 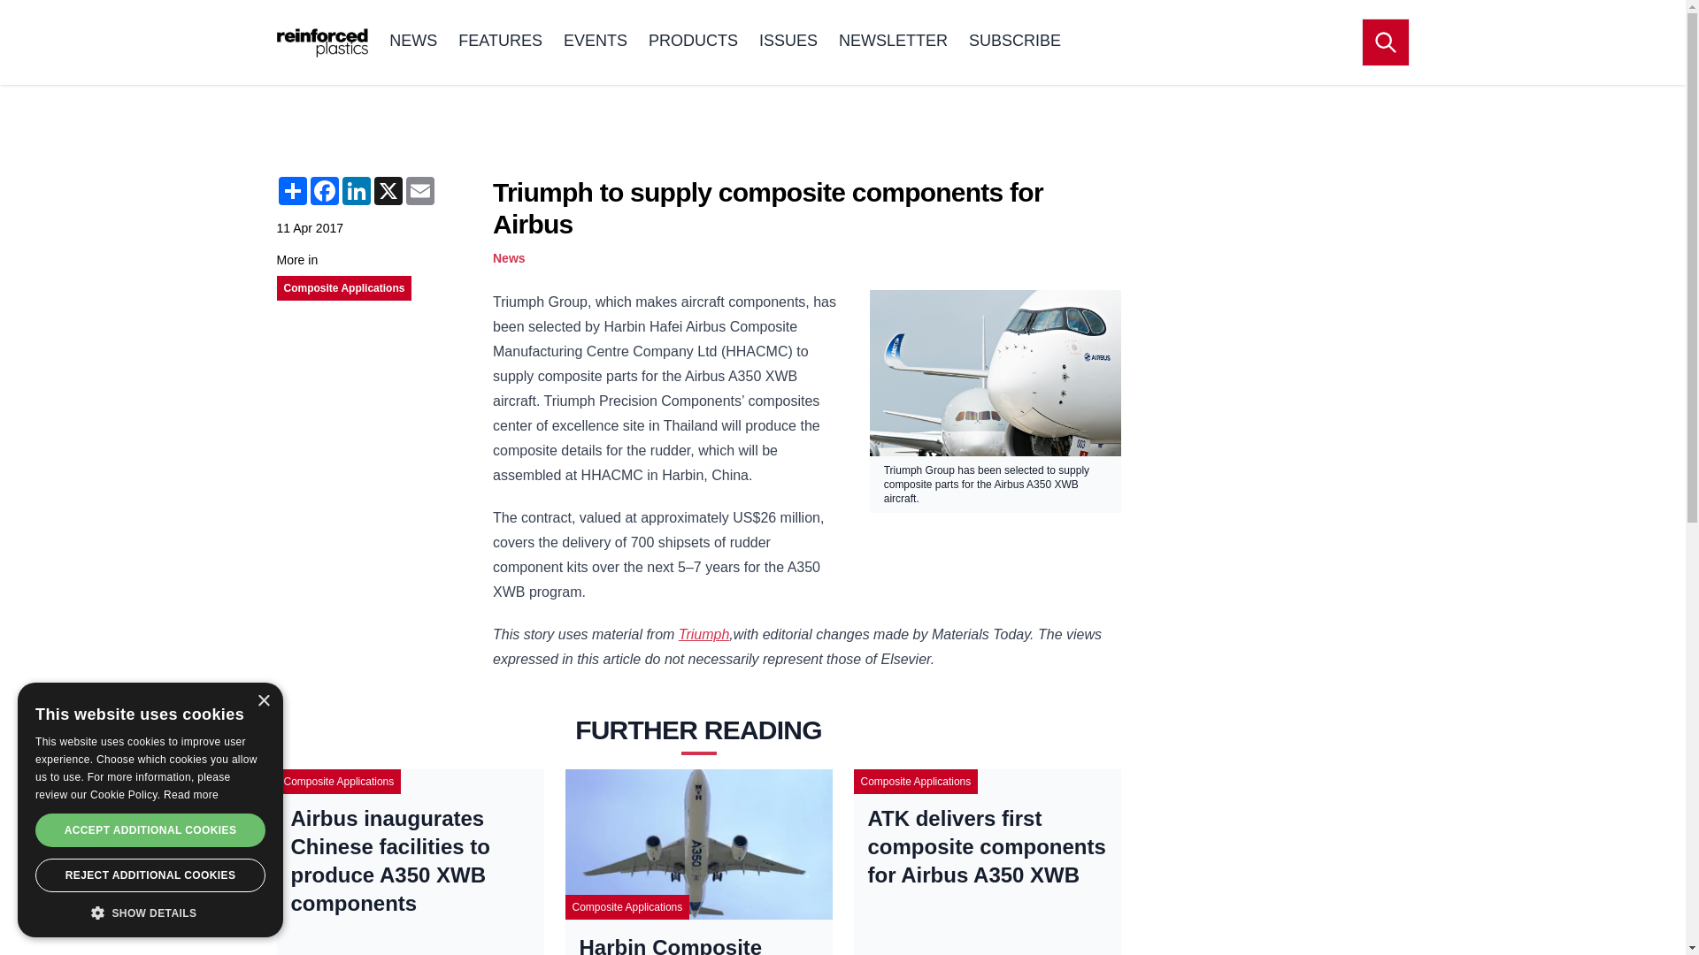 What do you see at coordinates (508, 258) in the screenshot?
I see `News` at bounding box center [508, 258].